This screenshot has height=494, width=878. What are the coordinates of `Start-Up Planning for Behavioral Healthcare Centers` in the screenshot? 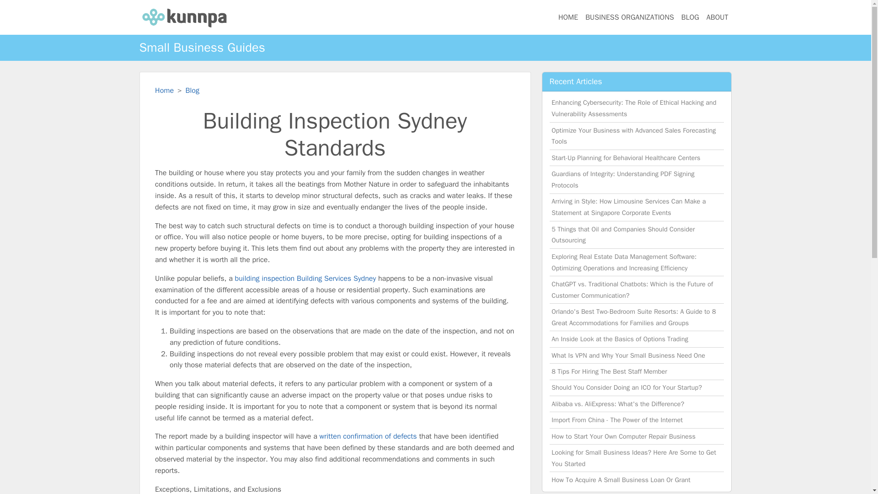 It's located at (626, 157).